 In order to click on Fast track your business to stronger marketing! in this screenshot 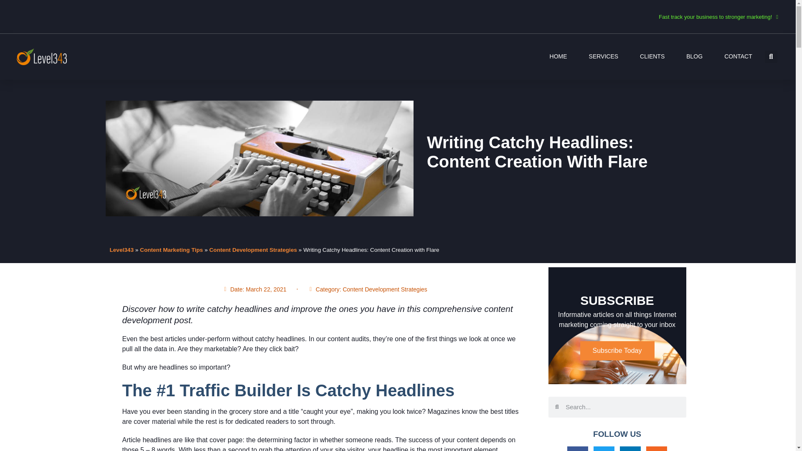, I will do `click(718, 17)`.